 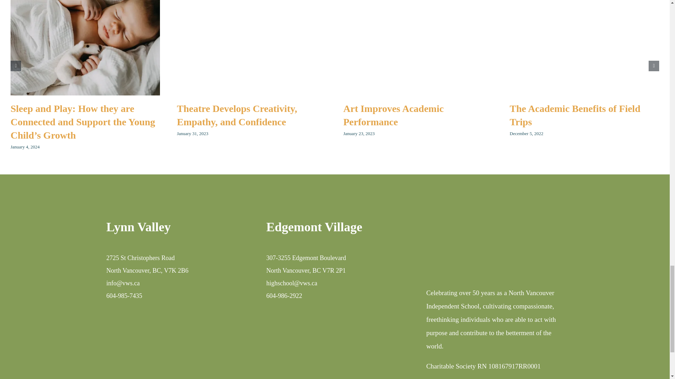 What do you see at coordinates (575, 115) in the screenshot?
I see `The Academic Benefits of Field Trips` at bounding box center [575, 115].